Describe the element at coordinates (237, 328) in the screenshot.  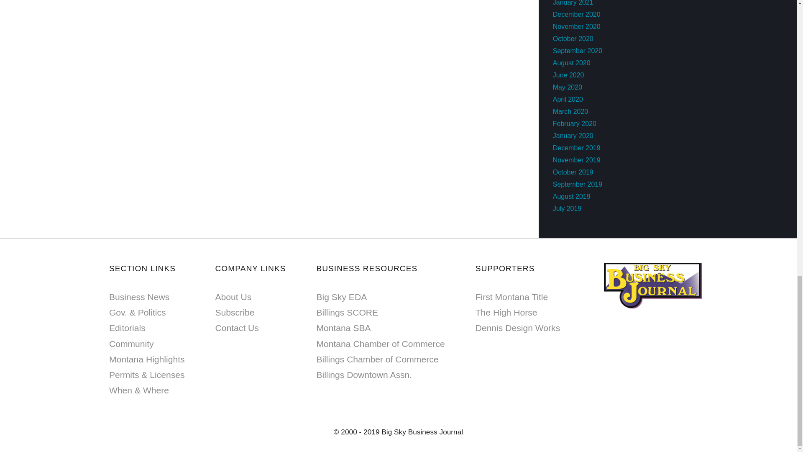
I see `Contact Us` at that location.